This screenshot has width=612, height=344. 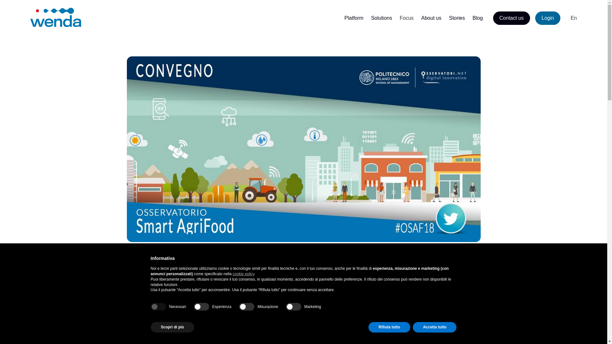 I want to click on Blog, so click(x=477, y=18).